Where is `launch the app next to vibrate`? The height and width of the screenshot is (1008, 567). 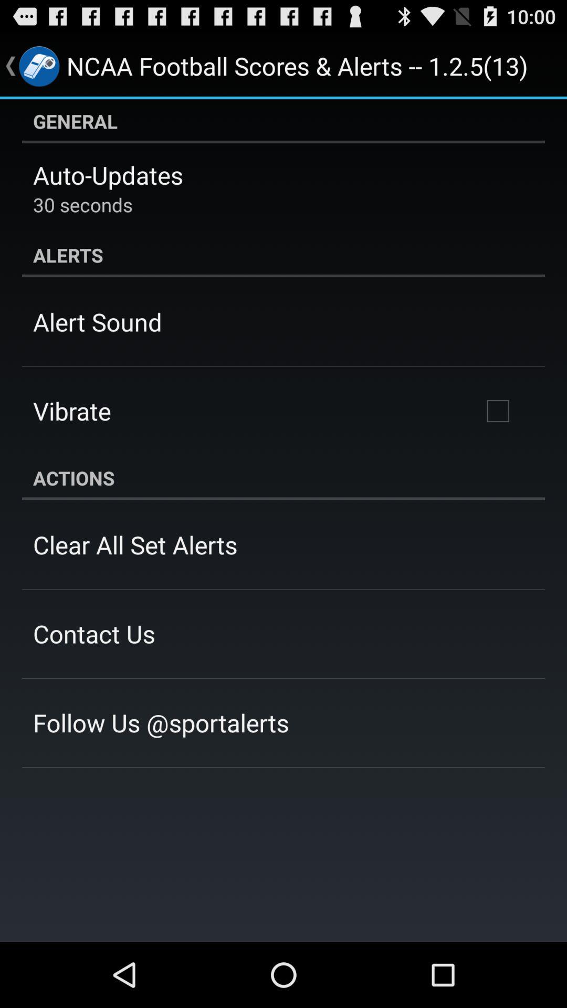
launch the app next to vibrate is located at coordinates (498, 411).